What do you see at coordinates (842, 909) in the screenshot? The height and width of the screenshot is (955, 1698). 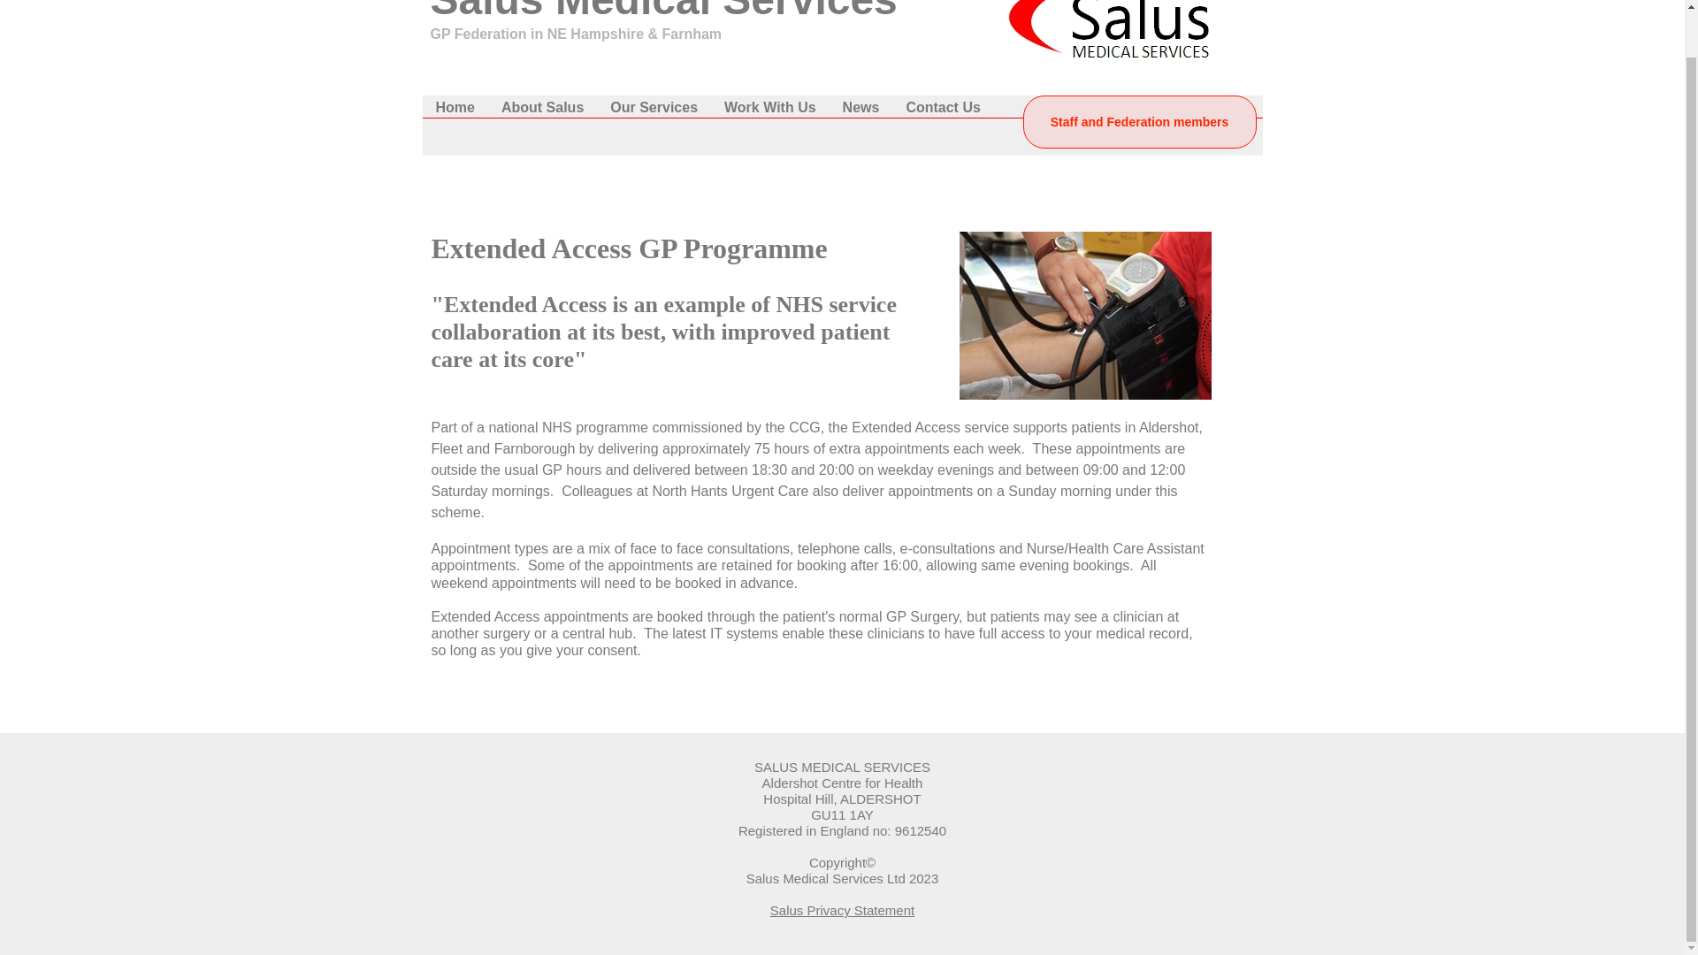 I see `Salus Privacy Statement` at bounding box center [842, 909].